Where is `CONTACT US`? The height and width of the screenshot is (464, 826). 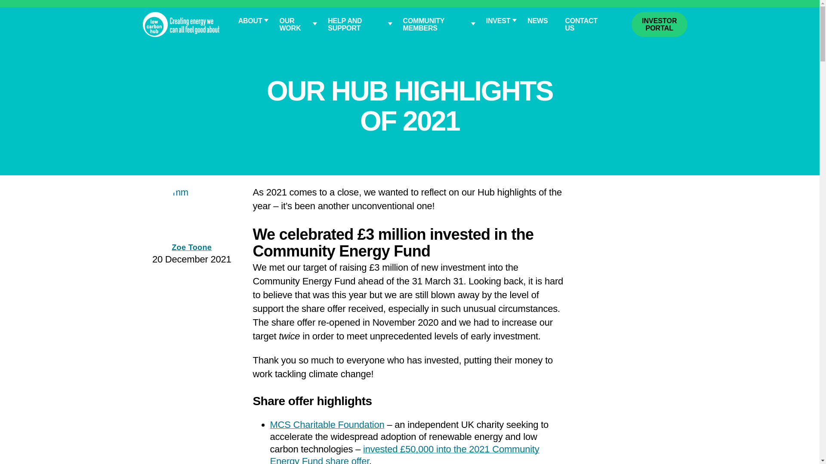 CONTACT US is located at coordinates (583, 24).